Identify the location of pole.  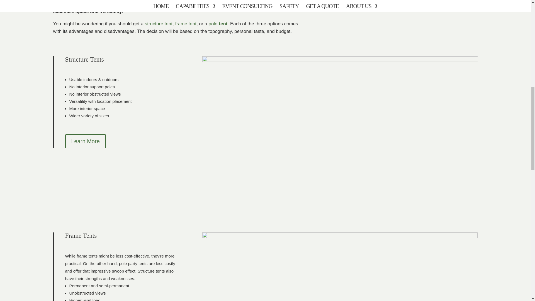
(213, 24).